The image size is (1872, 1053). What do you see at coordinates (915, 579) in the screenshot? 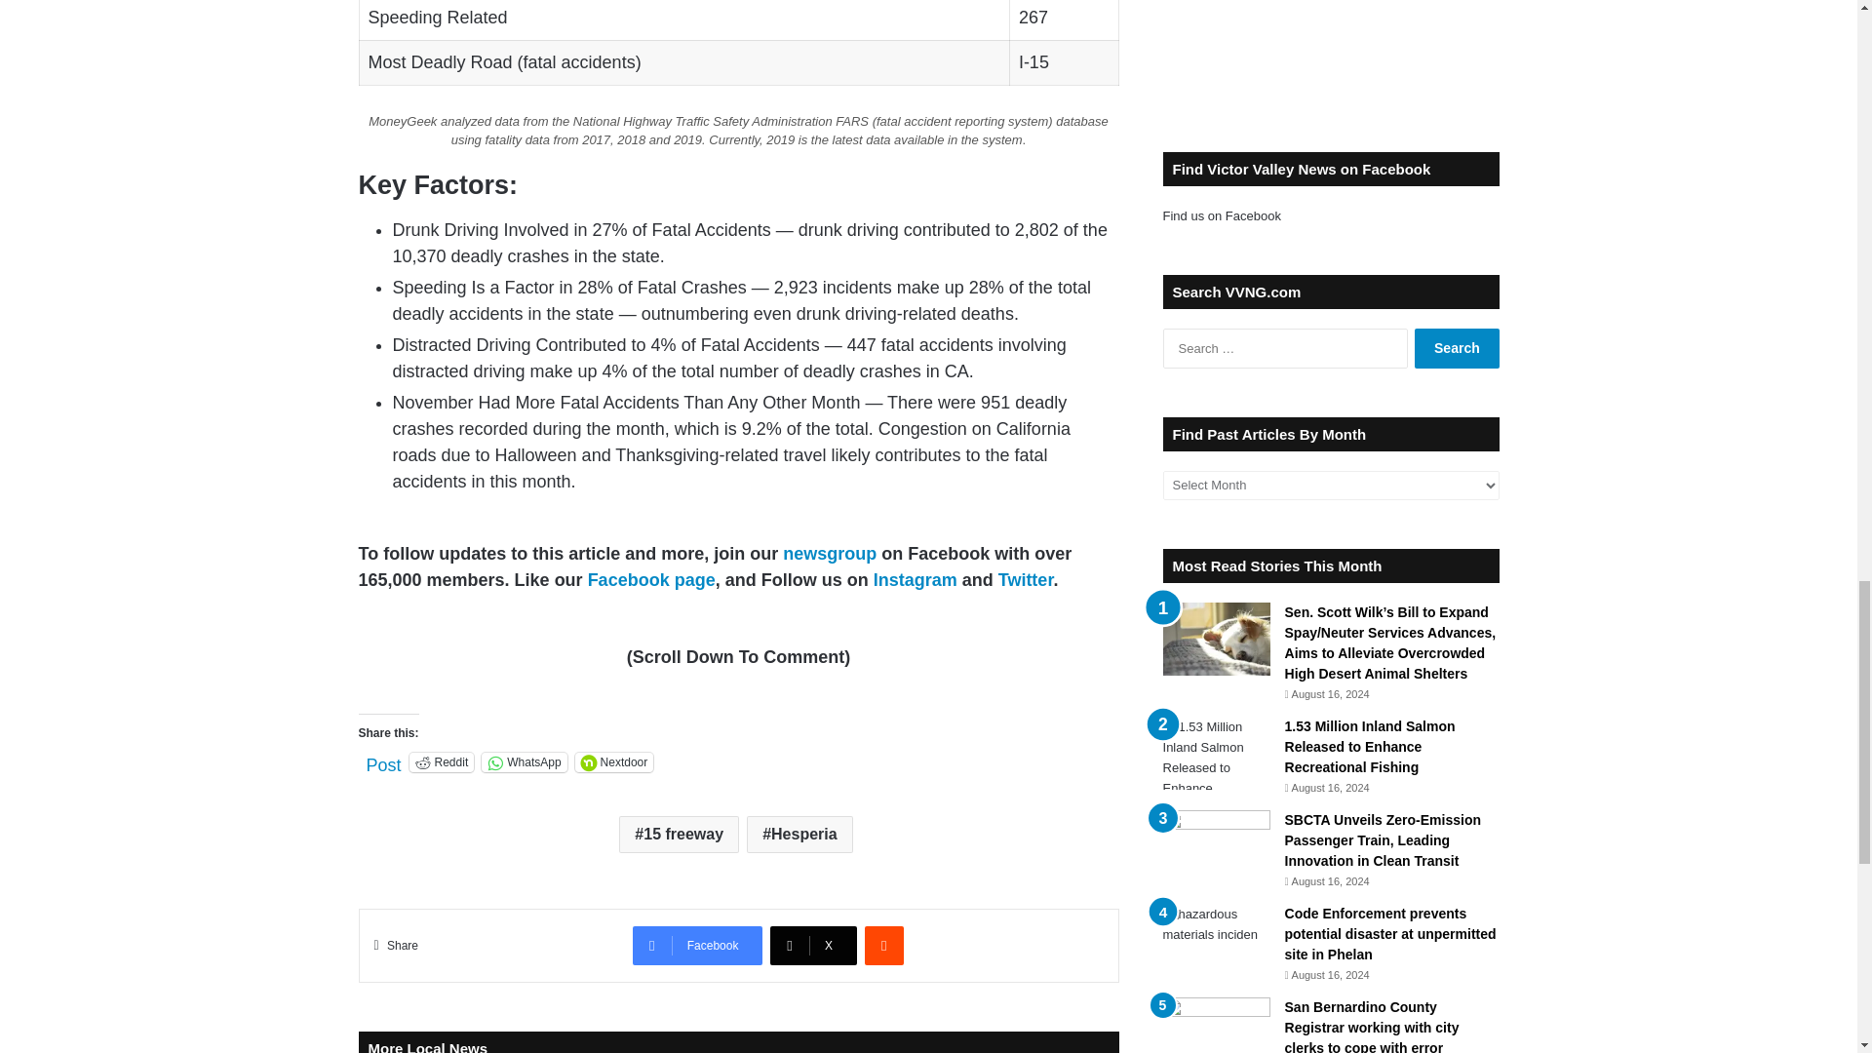
I see `Instagram` at bounding box center [915, 579].